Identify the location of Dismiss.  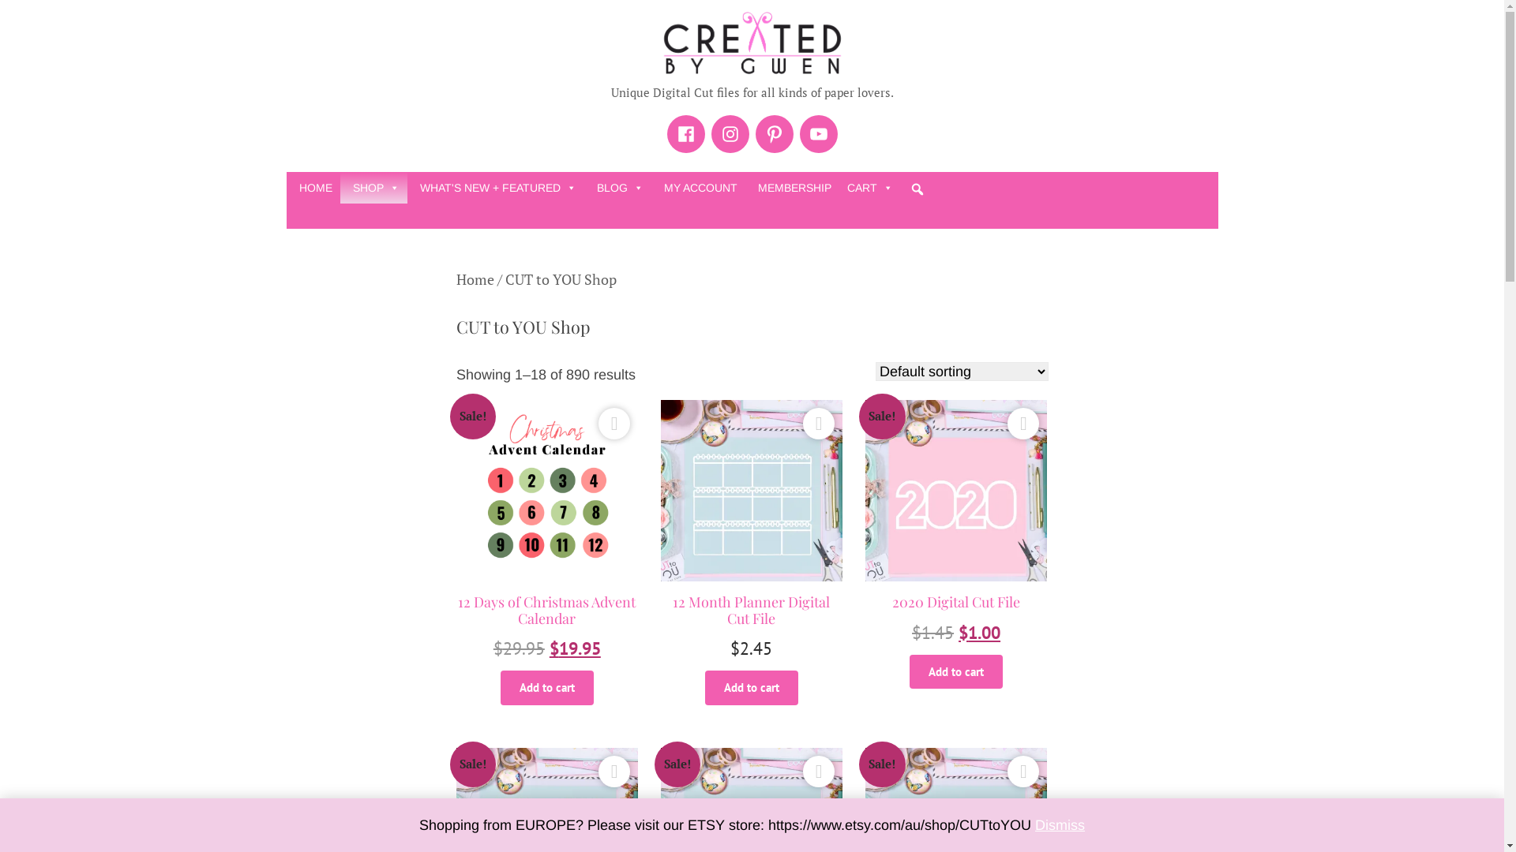
(1060, 825).